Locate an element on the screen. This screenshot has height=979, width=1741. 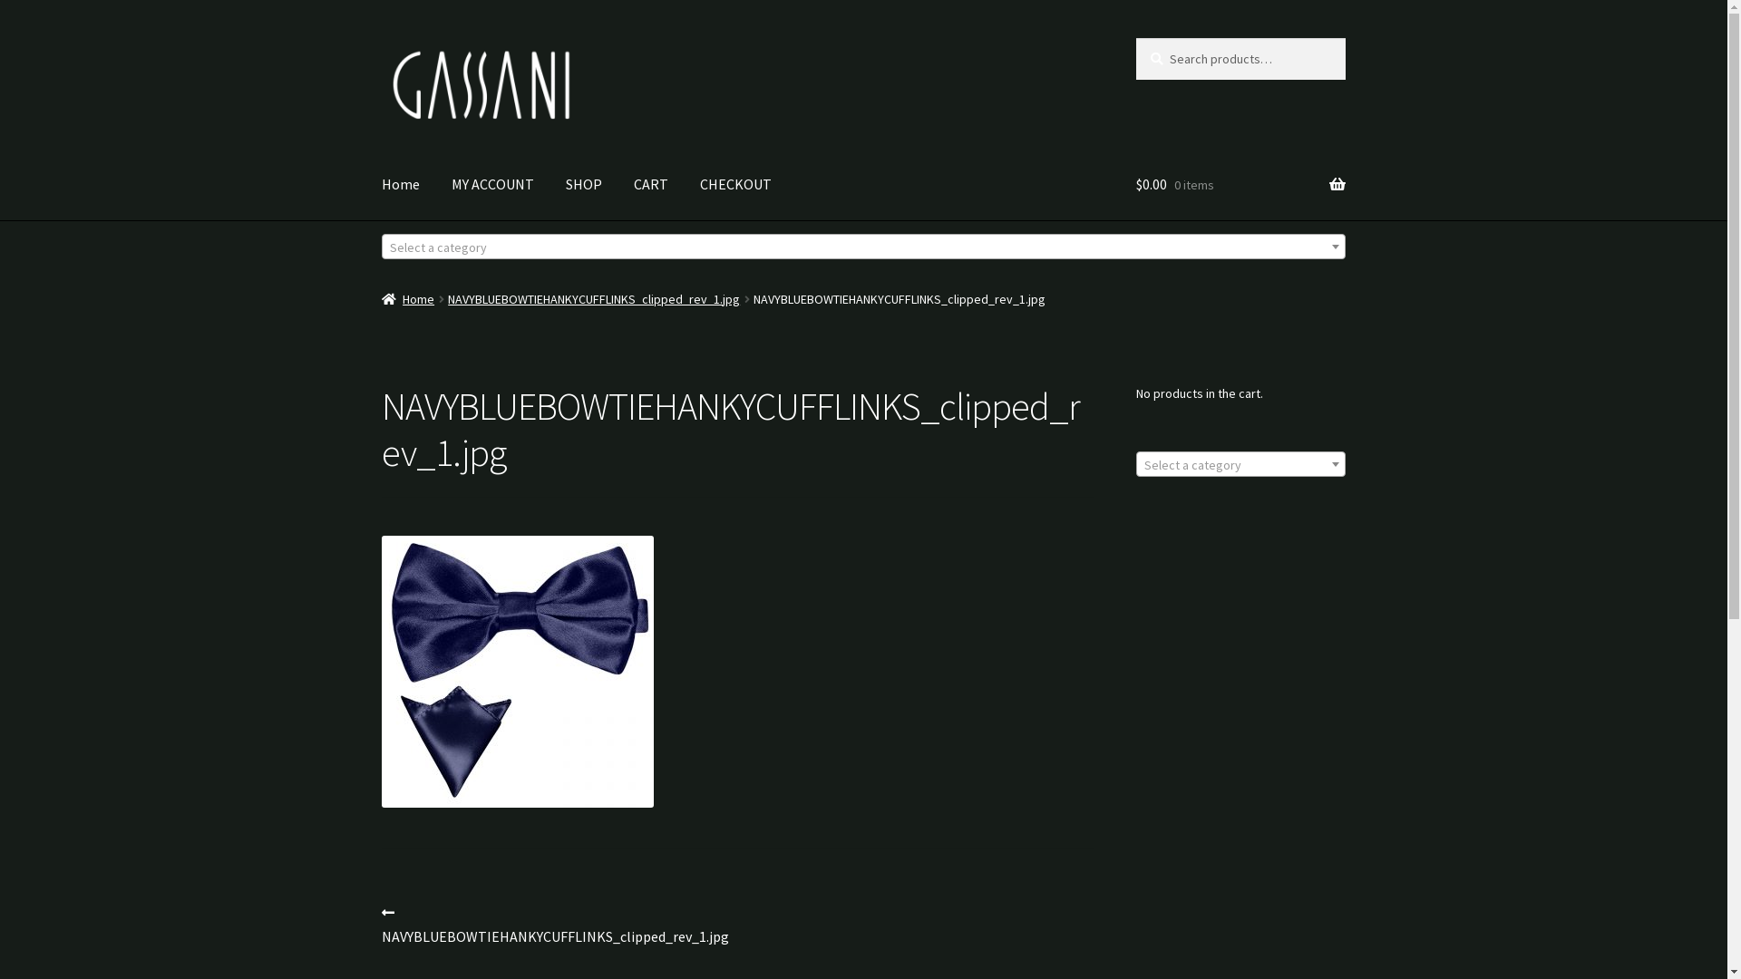
Home is located at coordinates (408, 299).